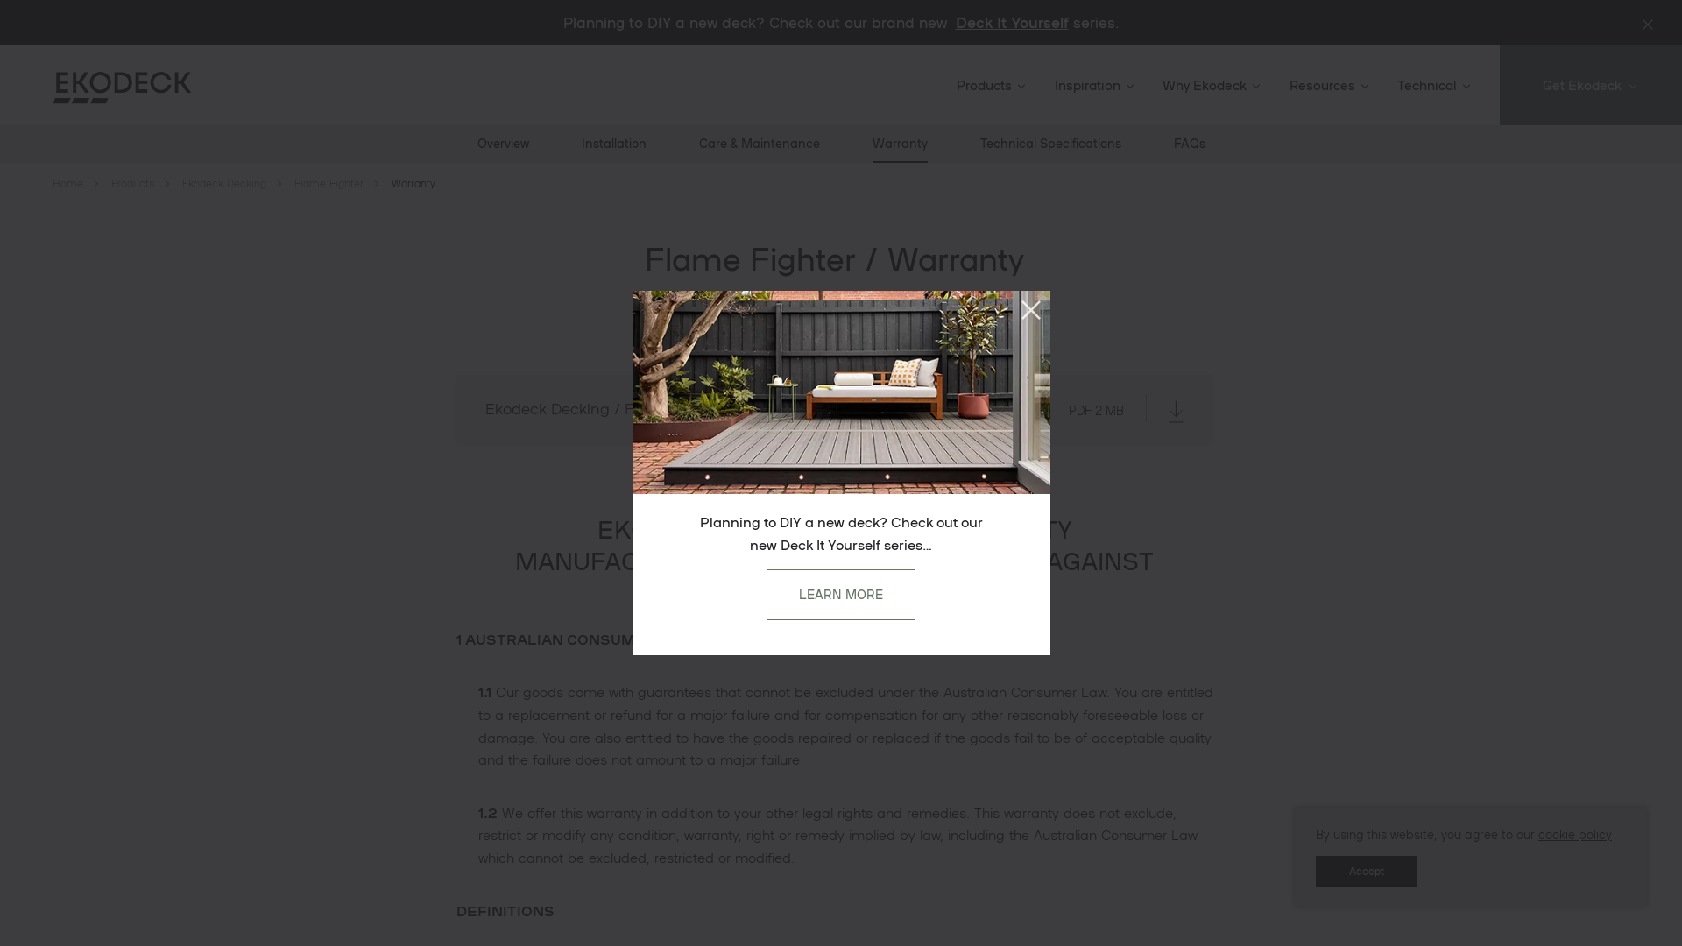  I want to click on cookie policy, so click(1575, 834).